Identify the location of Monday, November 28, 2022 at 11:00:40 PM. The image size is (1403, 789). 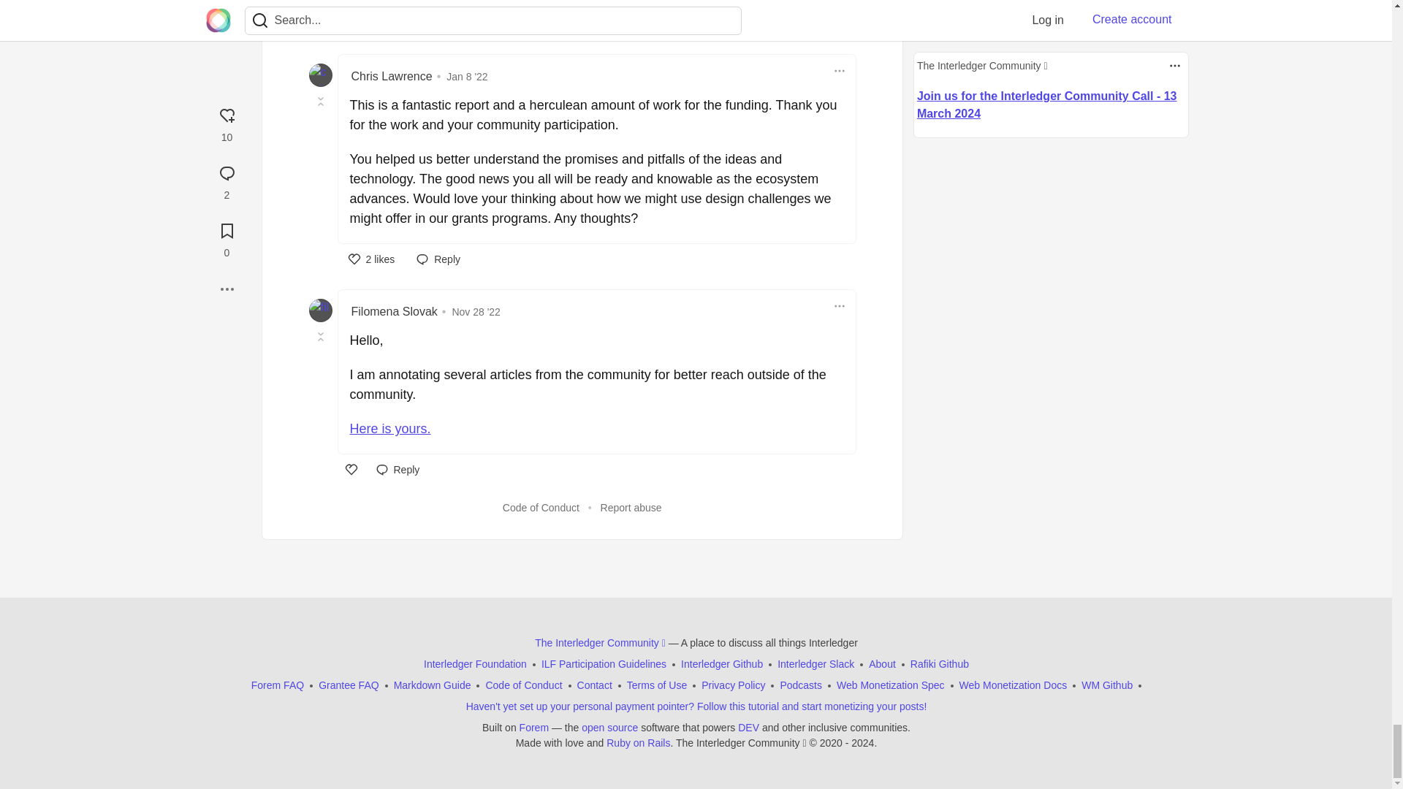
(476, 312).